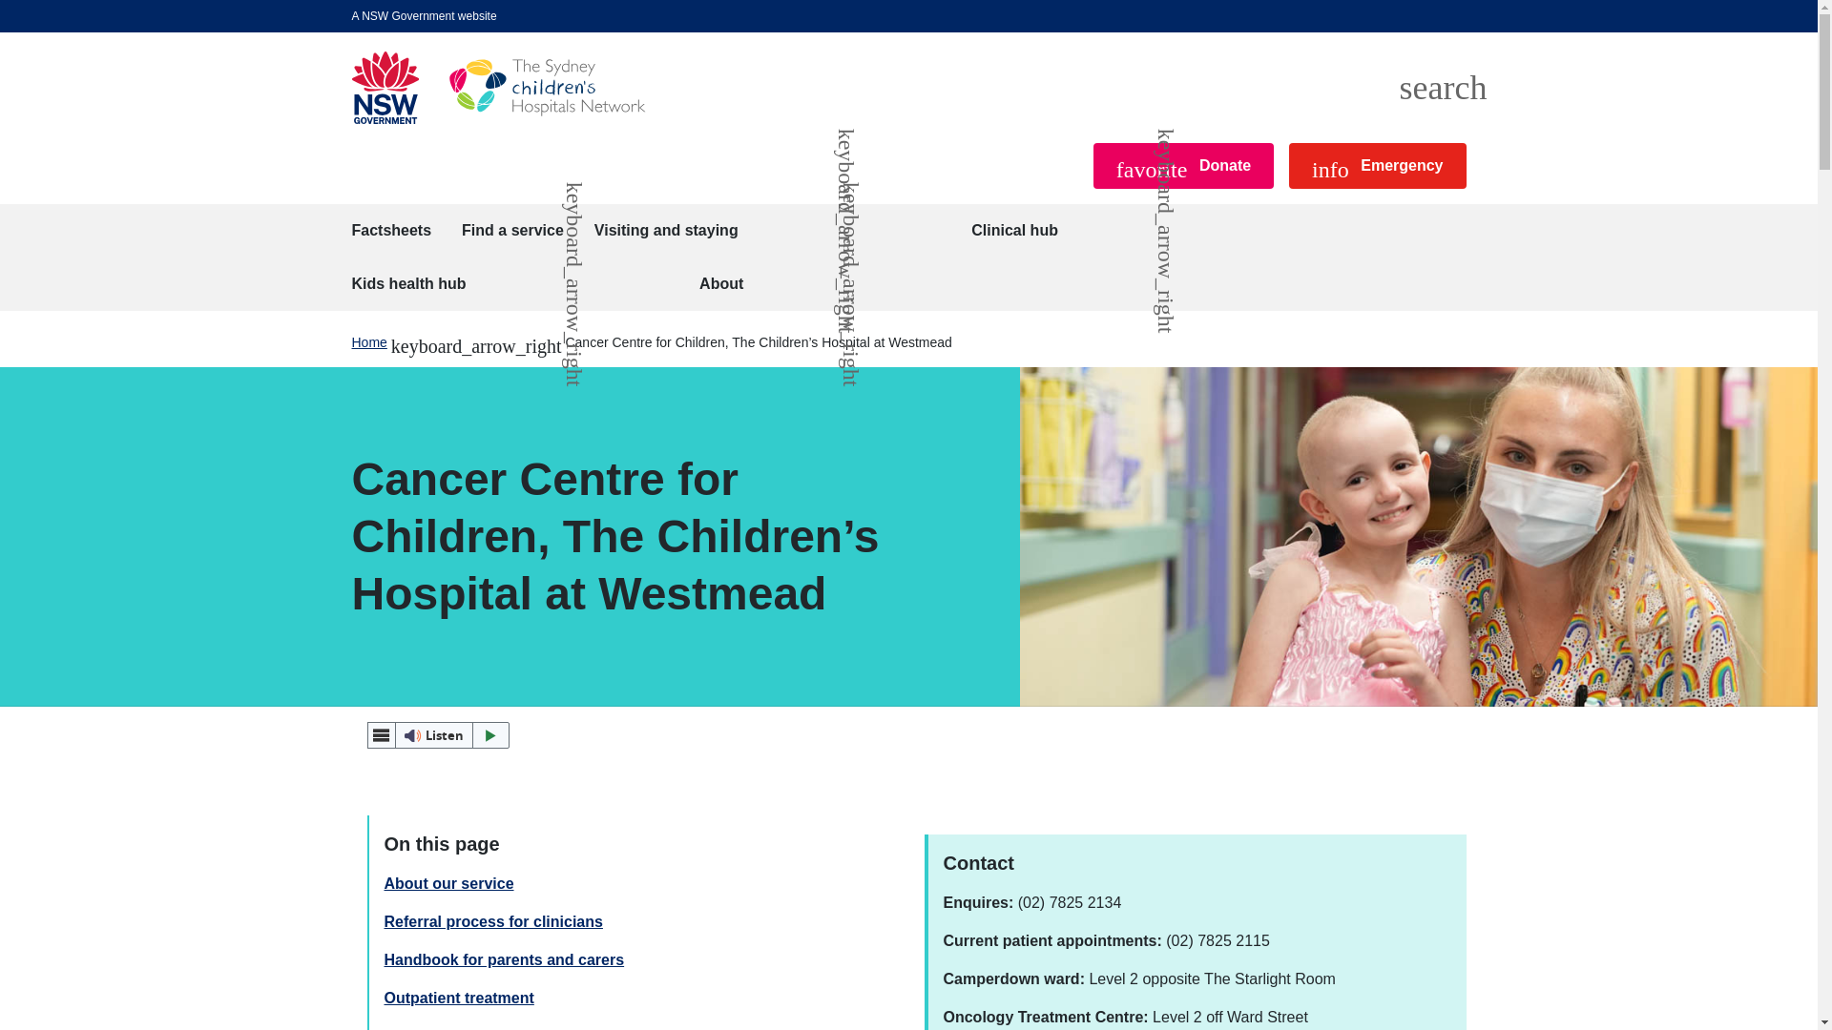  I want to click on Find a service, so click(1443, 88).